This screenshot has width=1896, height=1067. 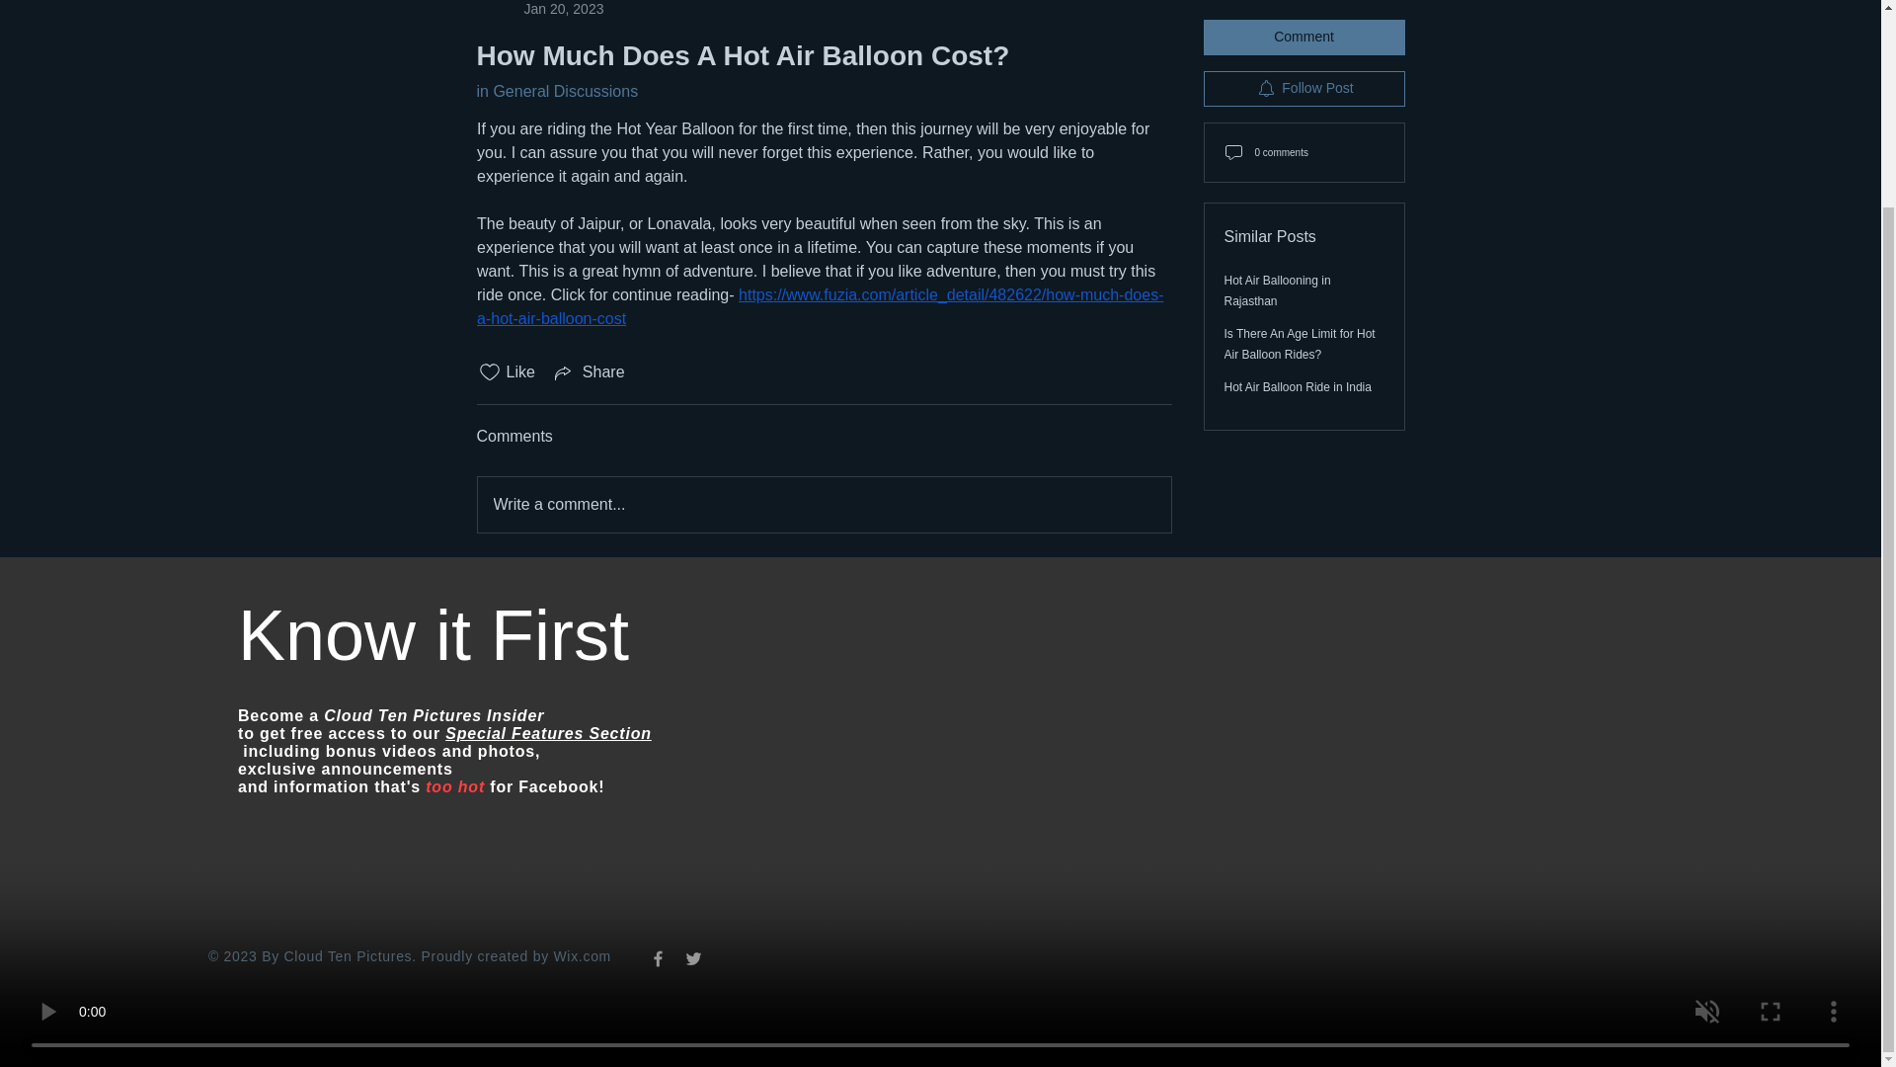 What do you see at coordinates (549, 733) in the screenshot?
I see `Special Features Section` at bounding box center [549, 733].